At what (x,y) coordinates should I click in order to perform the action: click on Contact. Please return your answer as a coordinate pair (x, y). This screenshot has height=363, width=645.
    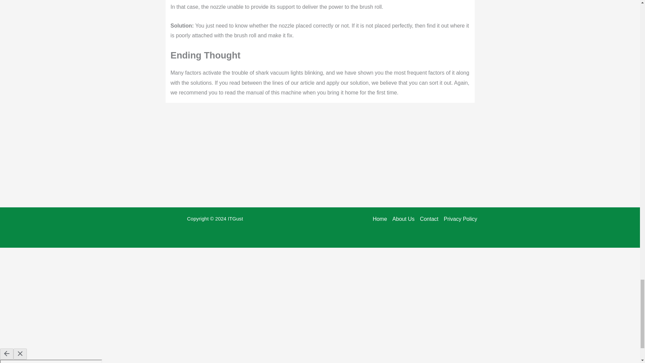
    Looking at the image, I should click on (429, 219).